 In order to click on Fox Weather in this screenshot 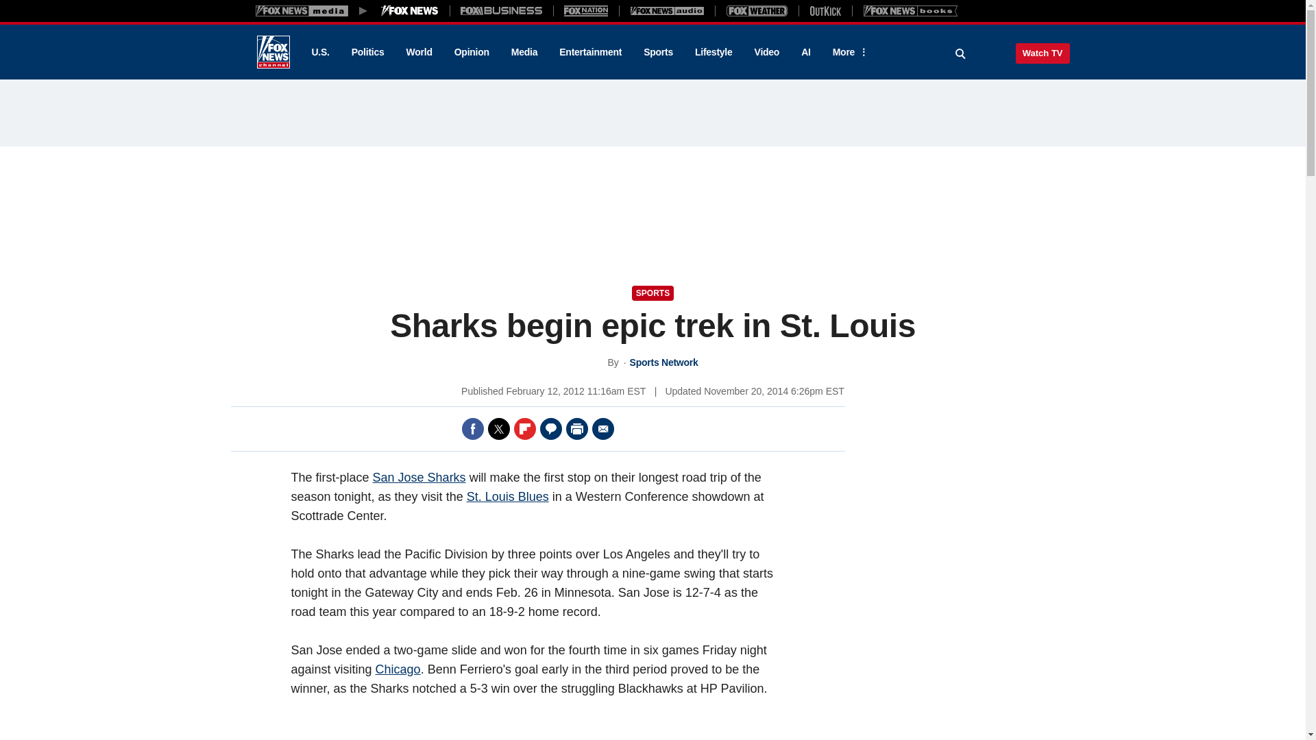, I will do `click(757, 10)`.